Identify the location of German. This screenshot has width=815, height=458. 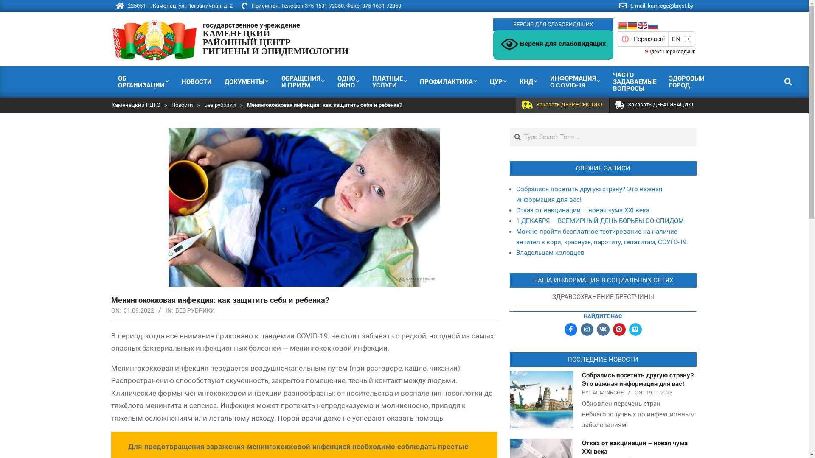
(632, 26).